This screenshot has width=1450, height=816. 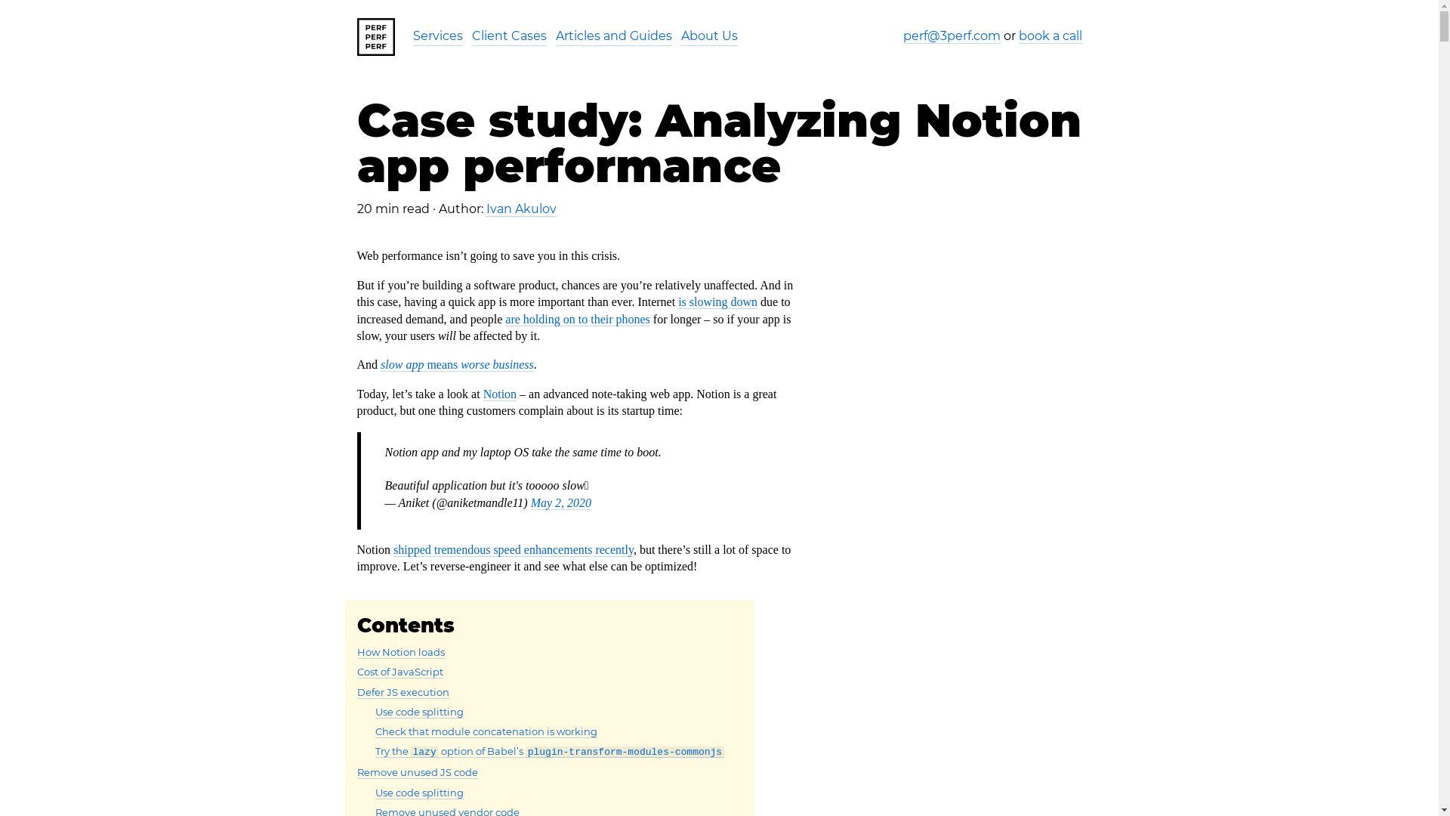 What do you see at coordinates (509, 36) in the screenshot?
I see `Client Cases` at bounding box center [509, 36].